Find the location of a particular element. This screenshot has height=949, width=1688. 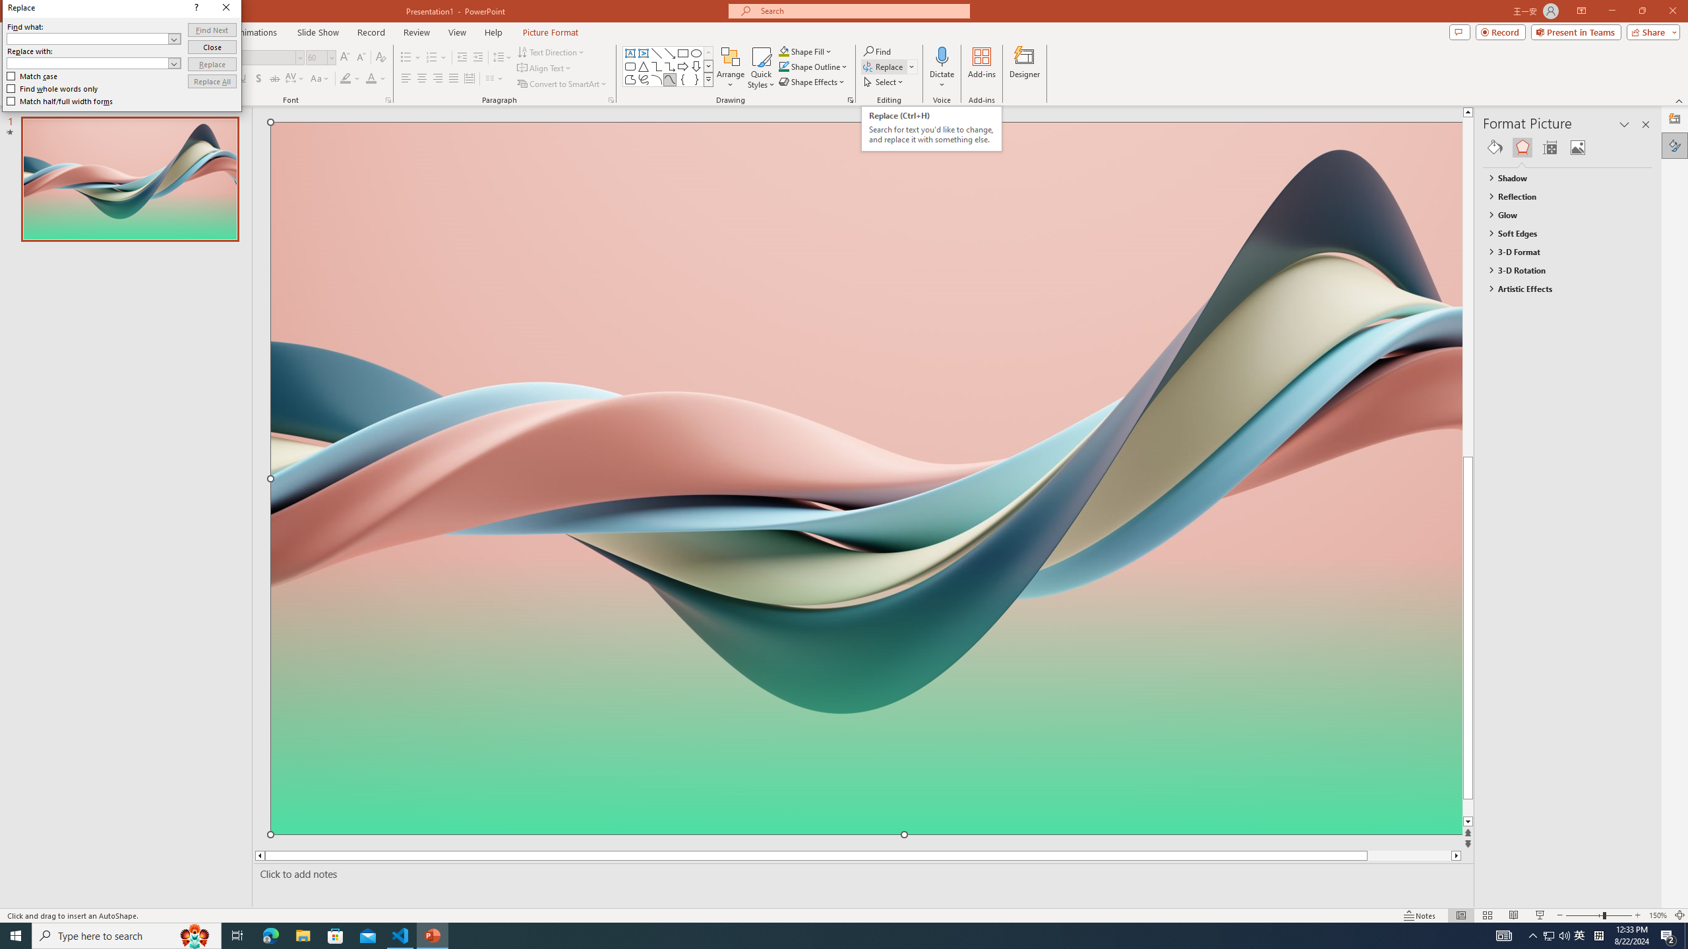

Row up is located at coordinates (708, 53).